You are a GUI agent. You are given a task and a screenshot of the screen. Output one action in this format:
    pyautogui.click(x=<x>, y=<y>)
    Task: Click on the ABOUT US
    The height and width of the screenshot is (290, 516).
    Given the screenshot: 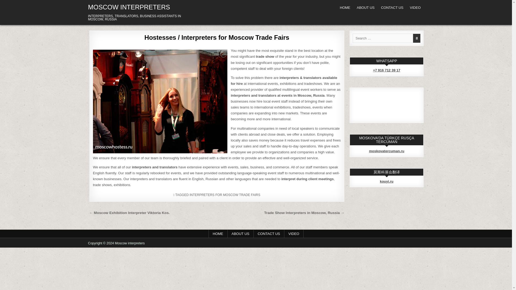 What is the action you would take?
    pyautogui.click(x=240, y=234)
    